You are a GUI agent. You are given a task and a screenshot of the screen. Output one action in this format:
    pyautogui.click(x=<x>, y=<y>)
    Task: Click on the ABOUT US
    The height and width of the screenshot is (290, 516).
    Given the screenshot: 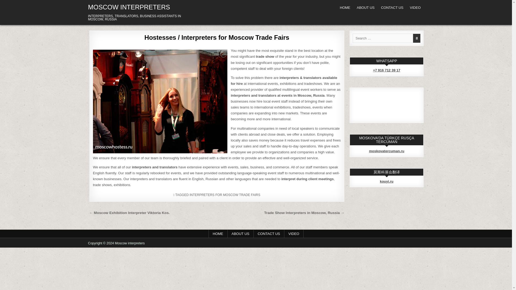 What is the action you would take?
    pyautogui.click(x=240, y=234)
    